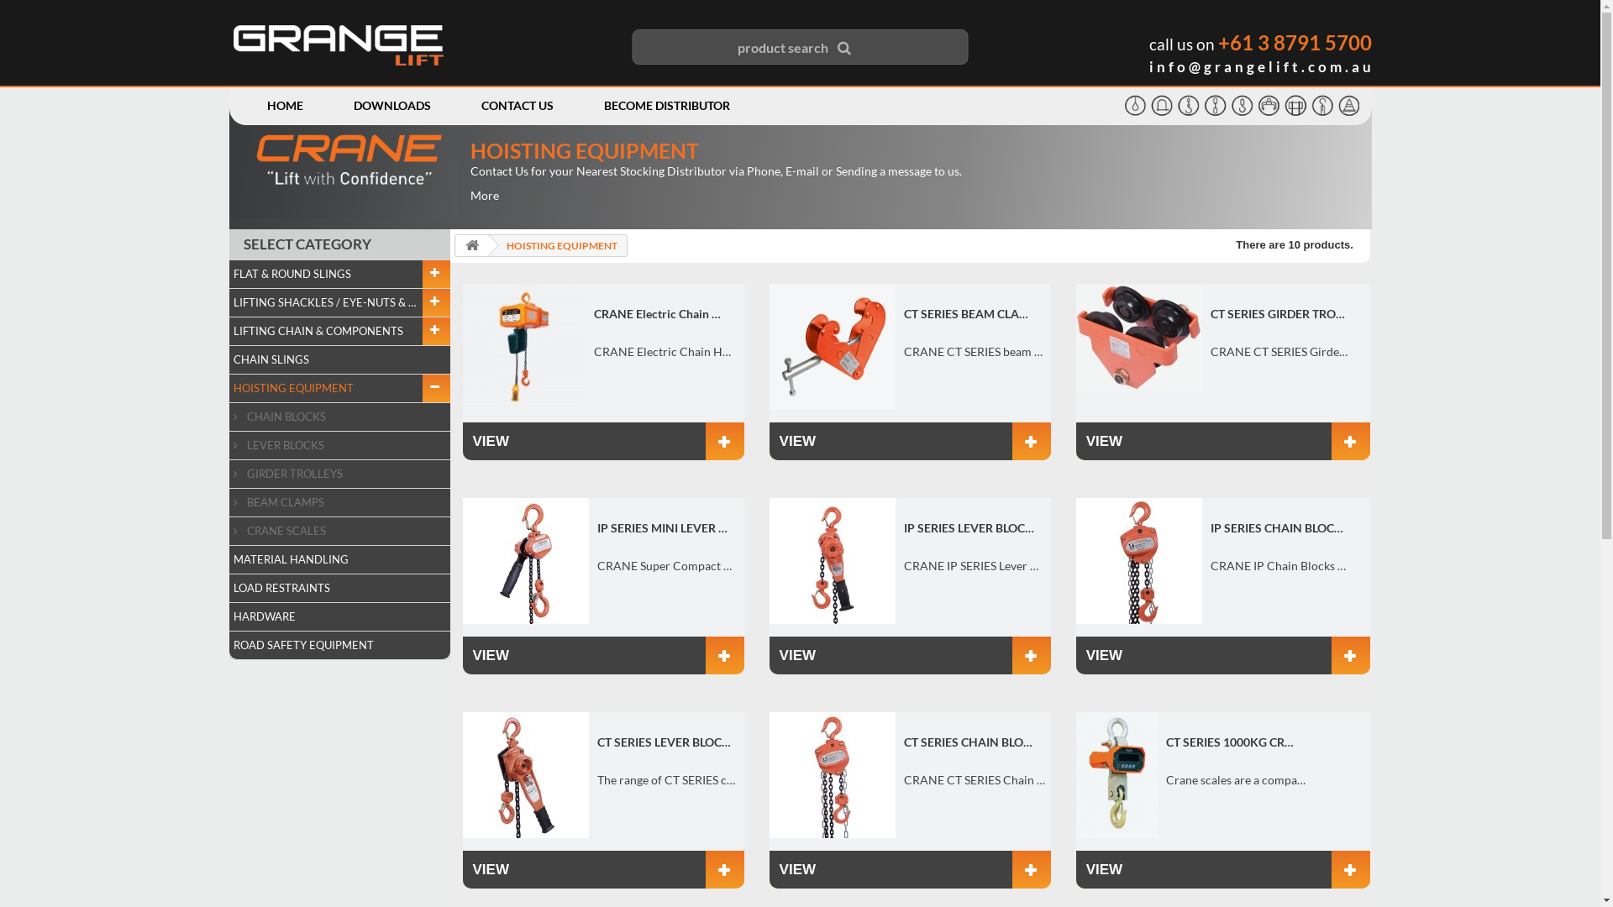  What do you see at coordinates (1223, 870) in the screenshot?
I see `VIEW` at bounding box center [1223, 870].